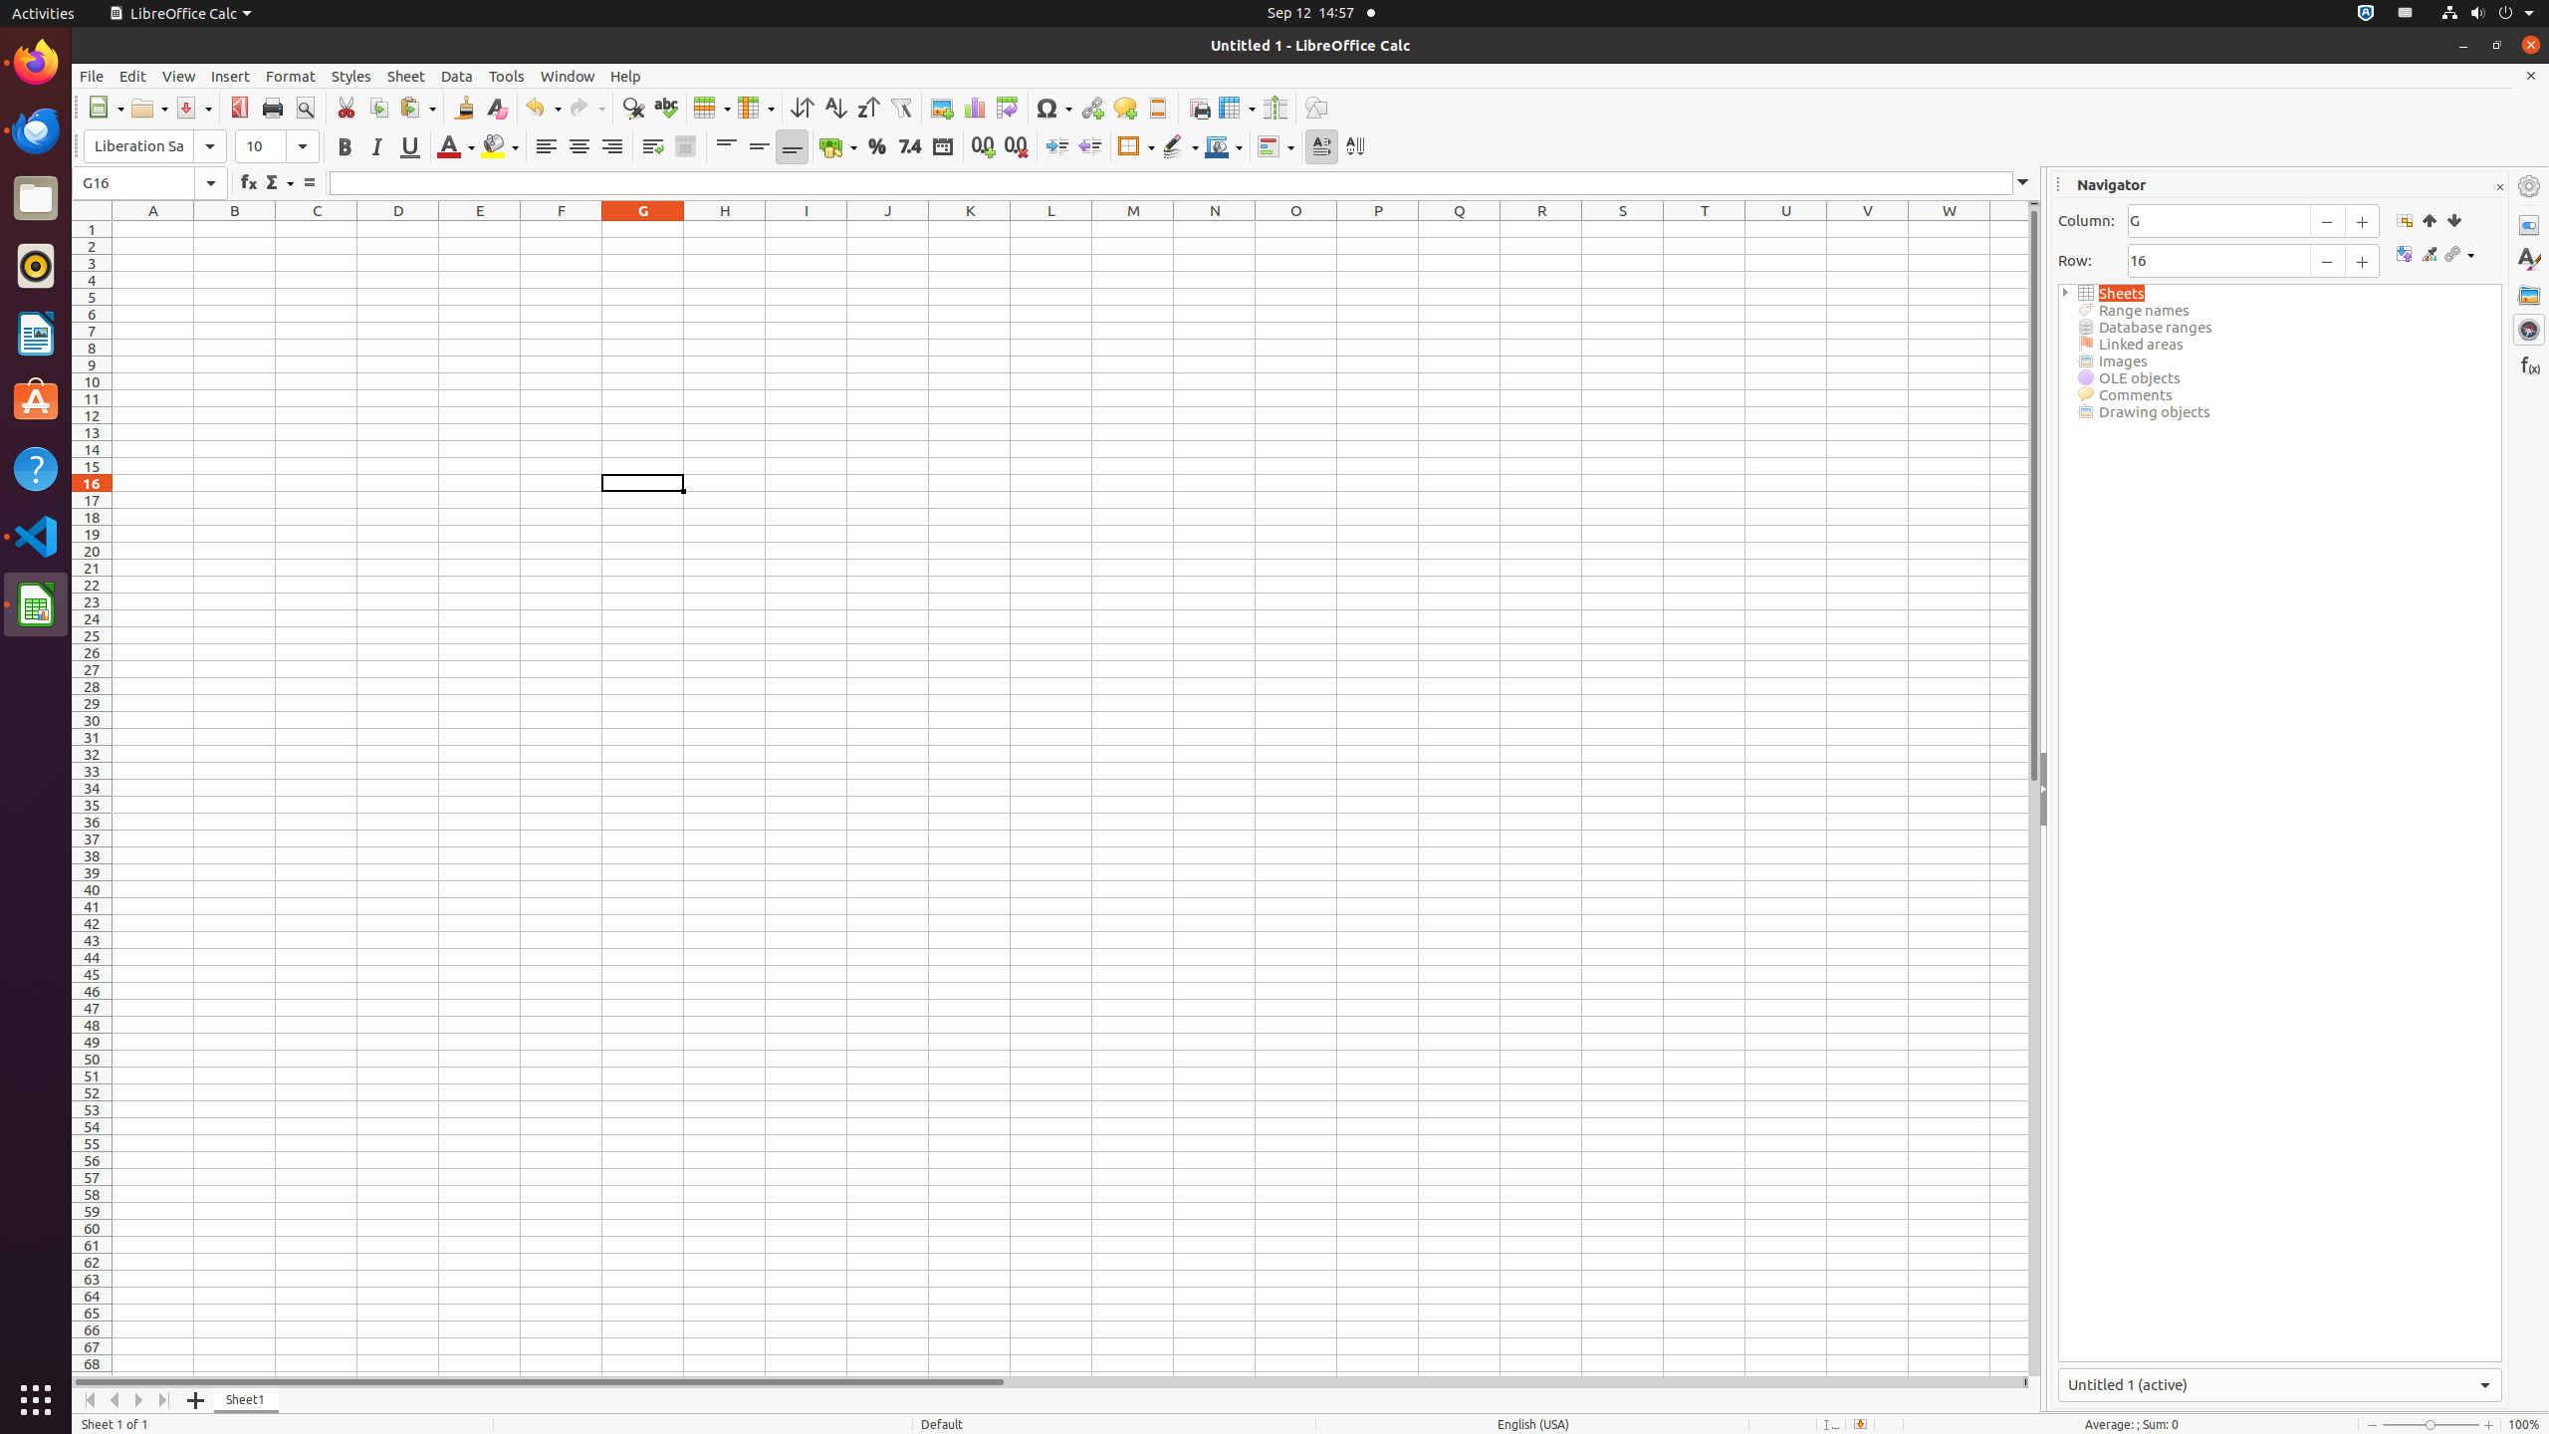 This screenshot has width=2549, height=1434. What do you see at coordinates (406, 76) in the screenshot?
I see `Sheet` at bounding box center [406, 76].